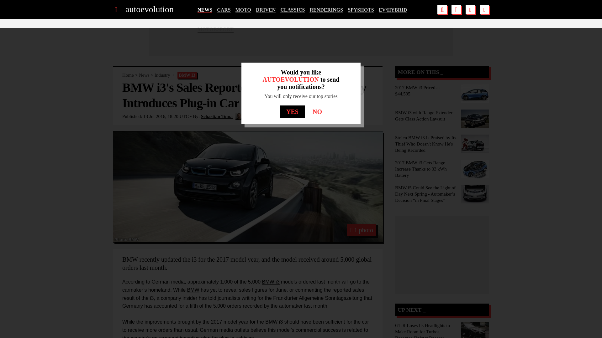  I want to click on MOTO, so click(243, 10).